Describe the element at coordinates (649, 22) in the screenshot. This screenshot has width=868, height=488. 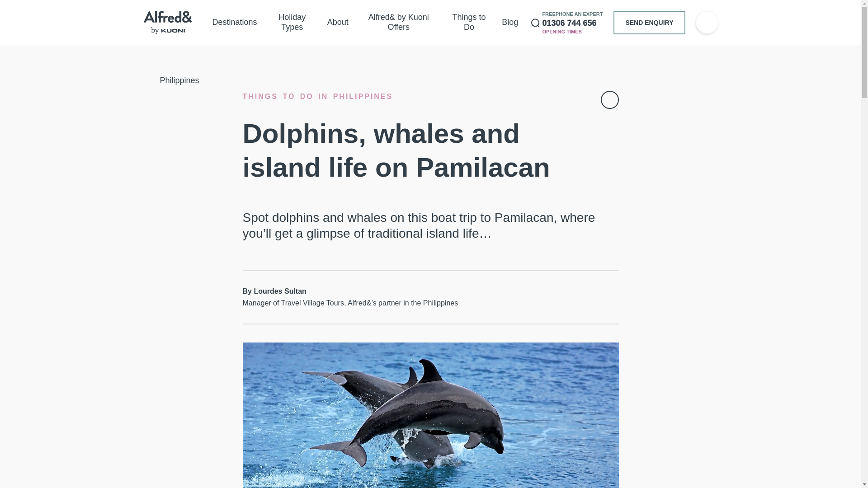
I see `SEND ENQUIRY` at that location.